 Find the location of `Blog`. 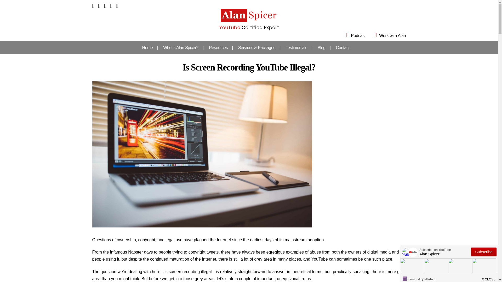

Blog is located at coordinates (322, 48).